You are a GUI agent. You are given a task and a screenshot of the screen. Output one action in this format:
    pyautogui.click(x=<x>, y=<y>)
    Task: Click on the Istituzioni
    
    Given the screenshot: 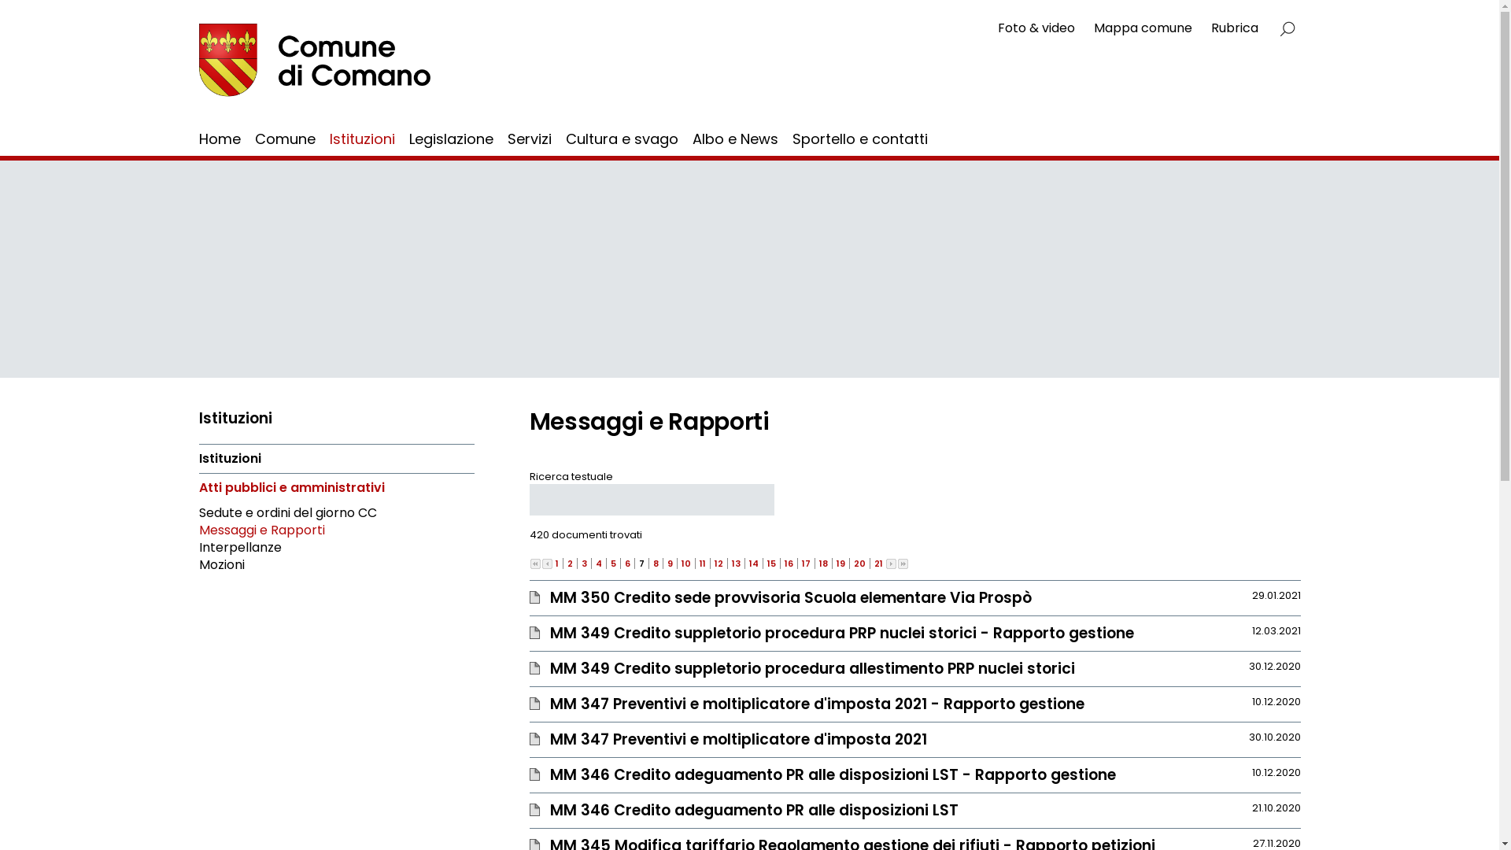 What is the action you would take?
    pyautogui.click(x=362, y=139)
    